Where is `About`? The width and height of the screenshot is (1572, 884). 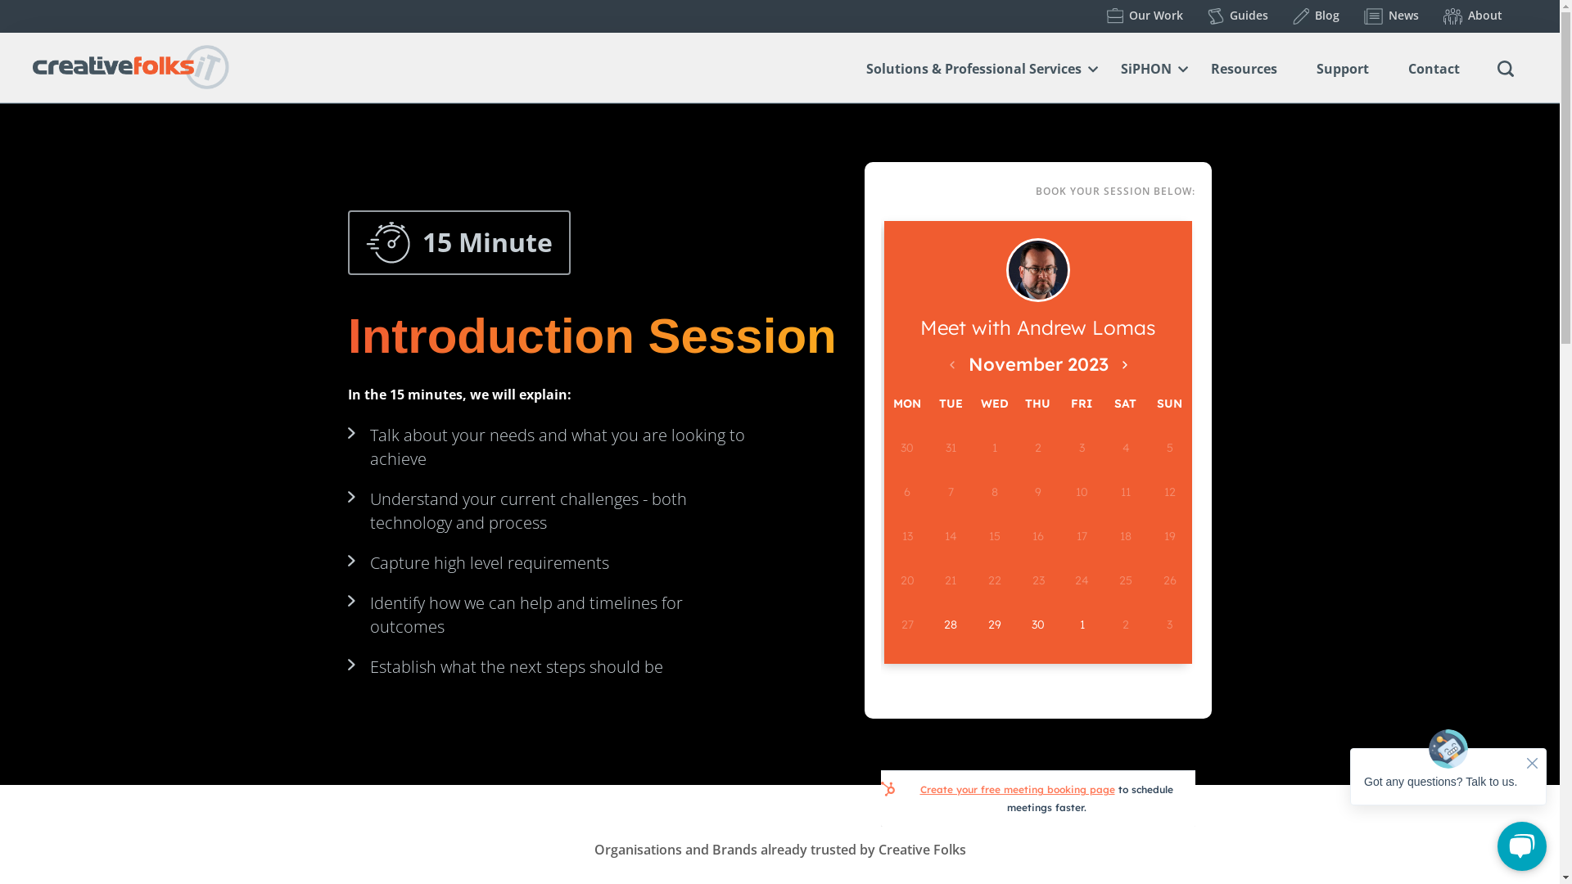
About is located at coordinates (1473, 16).